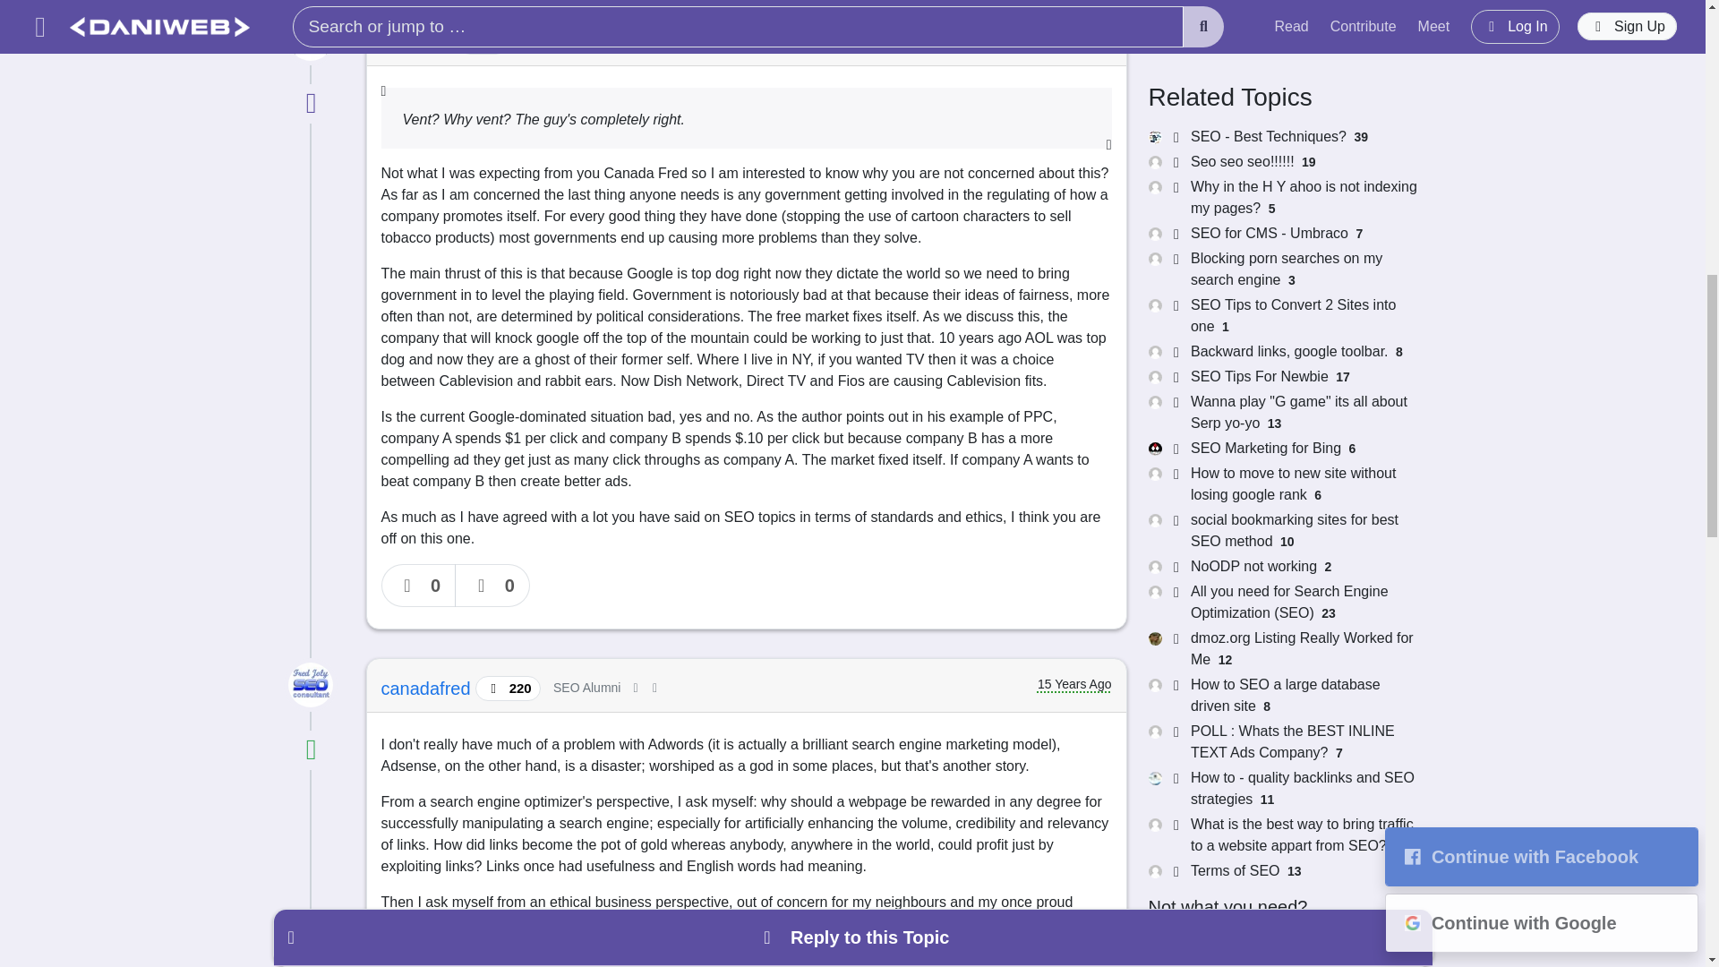 This screenshot has width=1719, height=967. I want to click on canadafred, so click(428, 688).